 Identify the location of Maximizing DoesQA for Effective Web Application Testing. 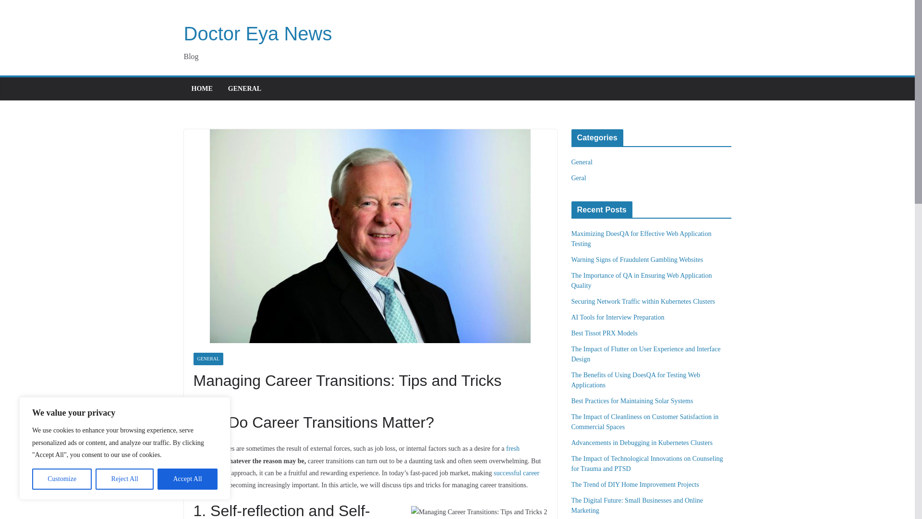
(642, 239).